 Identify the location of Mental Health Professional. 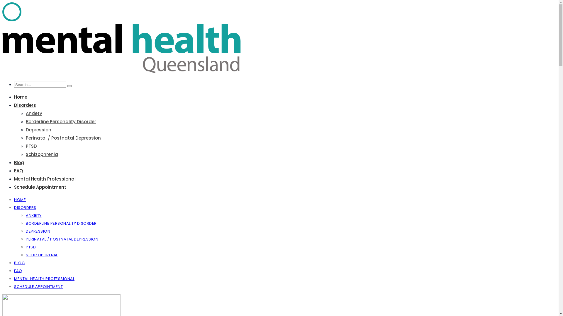
(45, 179).